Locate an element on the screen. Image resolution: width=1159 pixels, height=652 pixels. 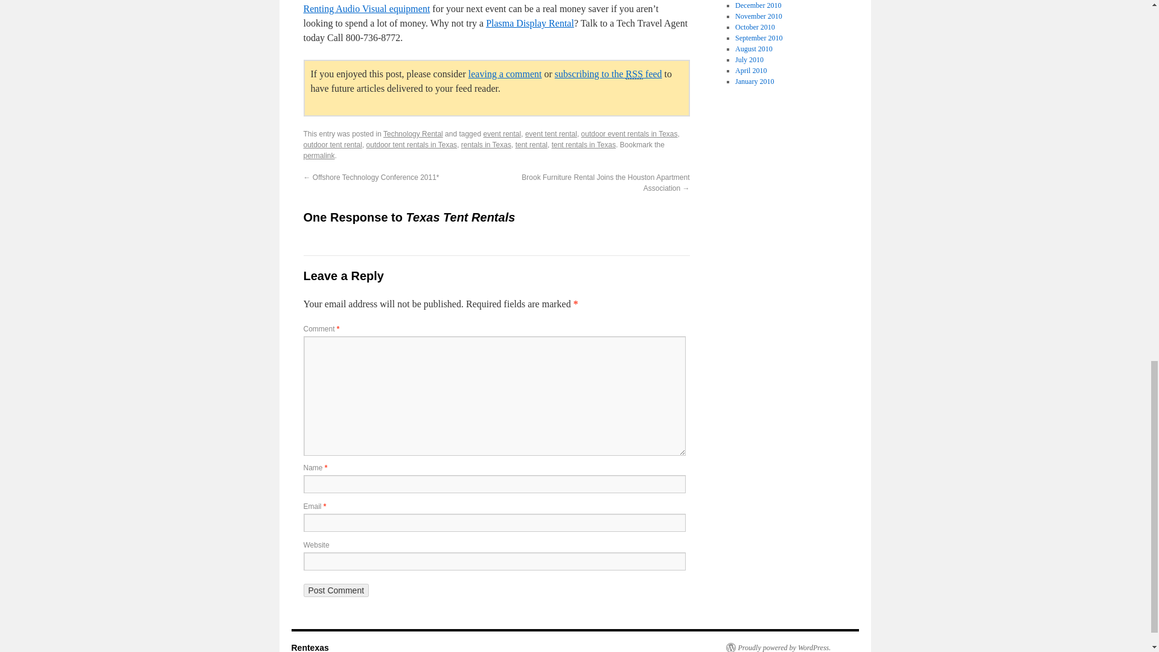
Technology Rental is located at coordinates (413, 133).